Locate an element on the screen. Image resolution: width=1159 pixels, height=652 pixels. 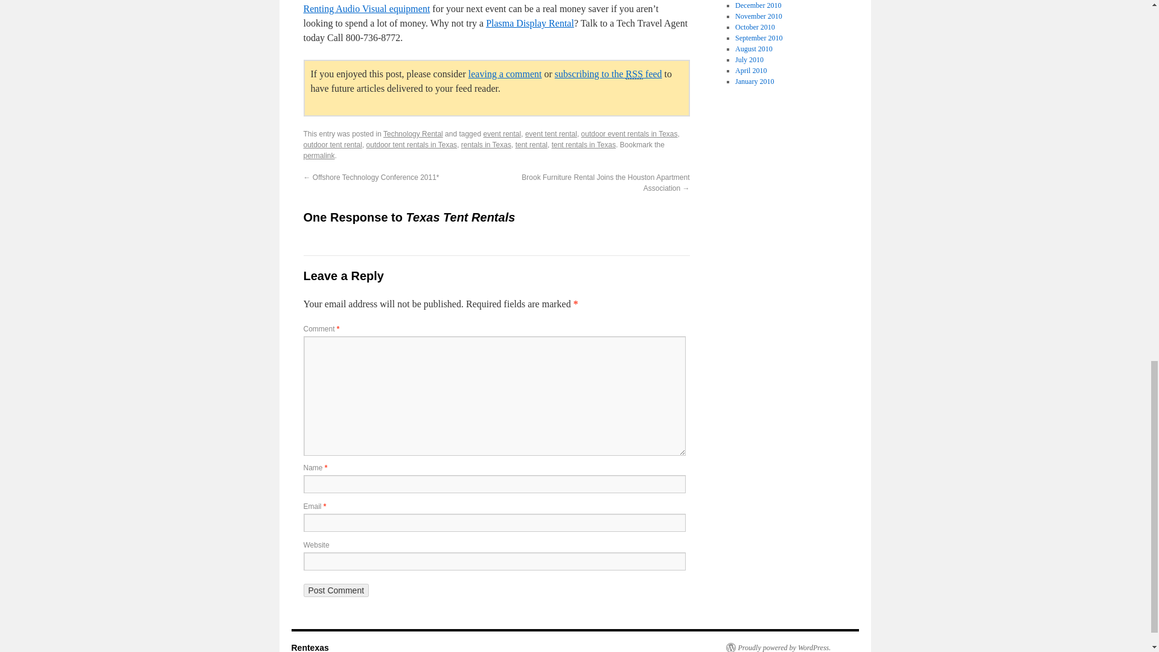
Technology Rental is located at coordinates (413, 133).